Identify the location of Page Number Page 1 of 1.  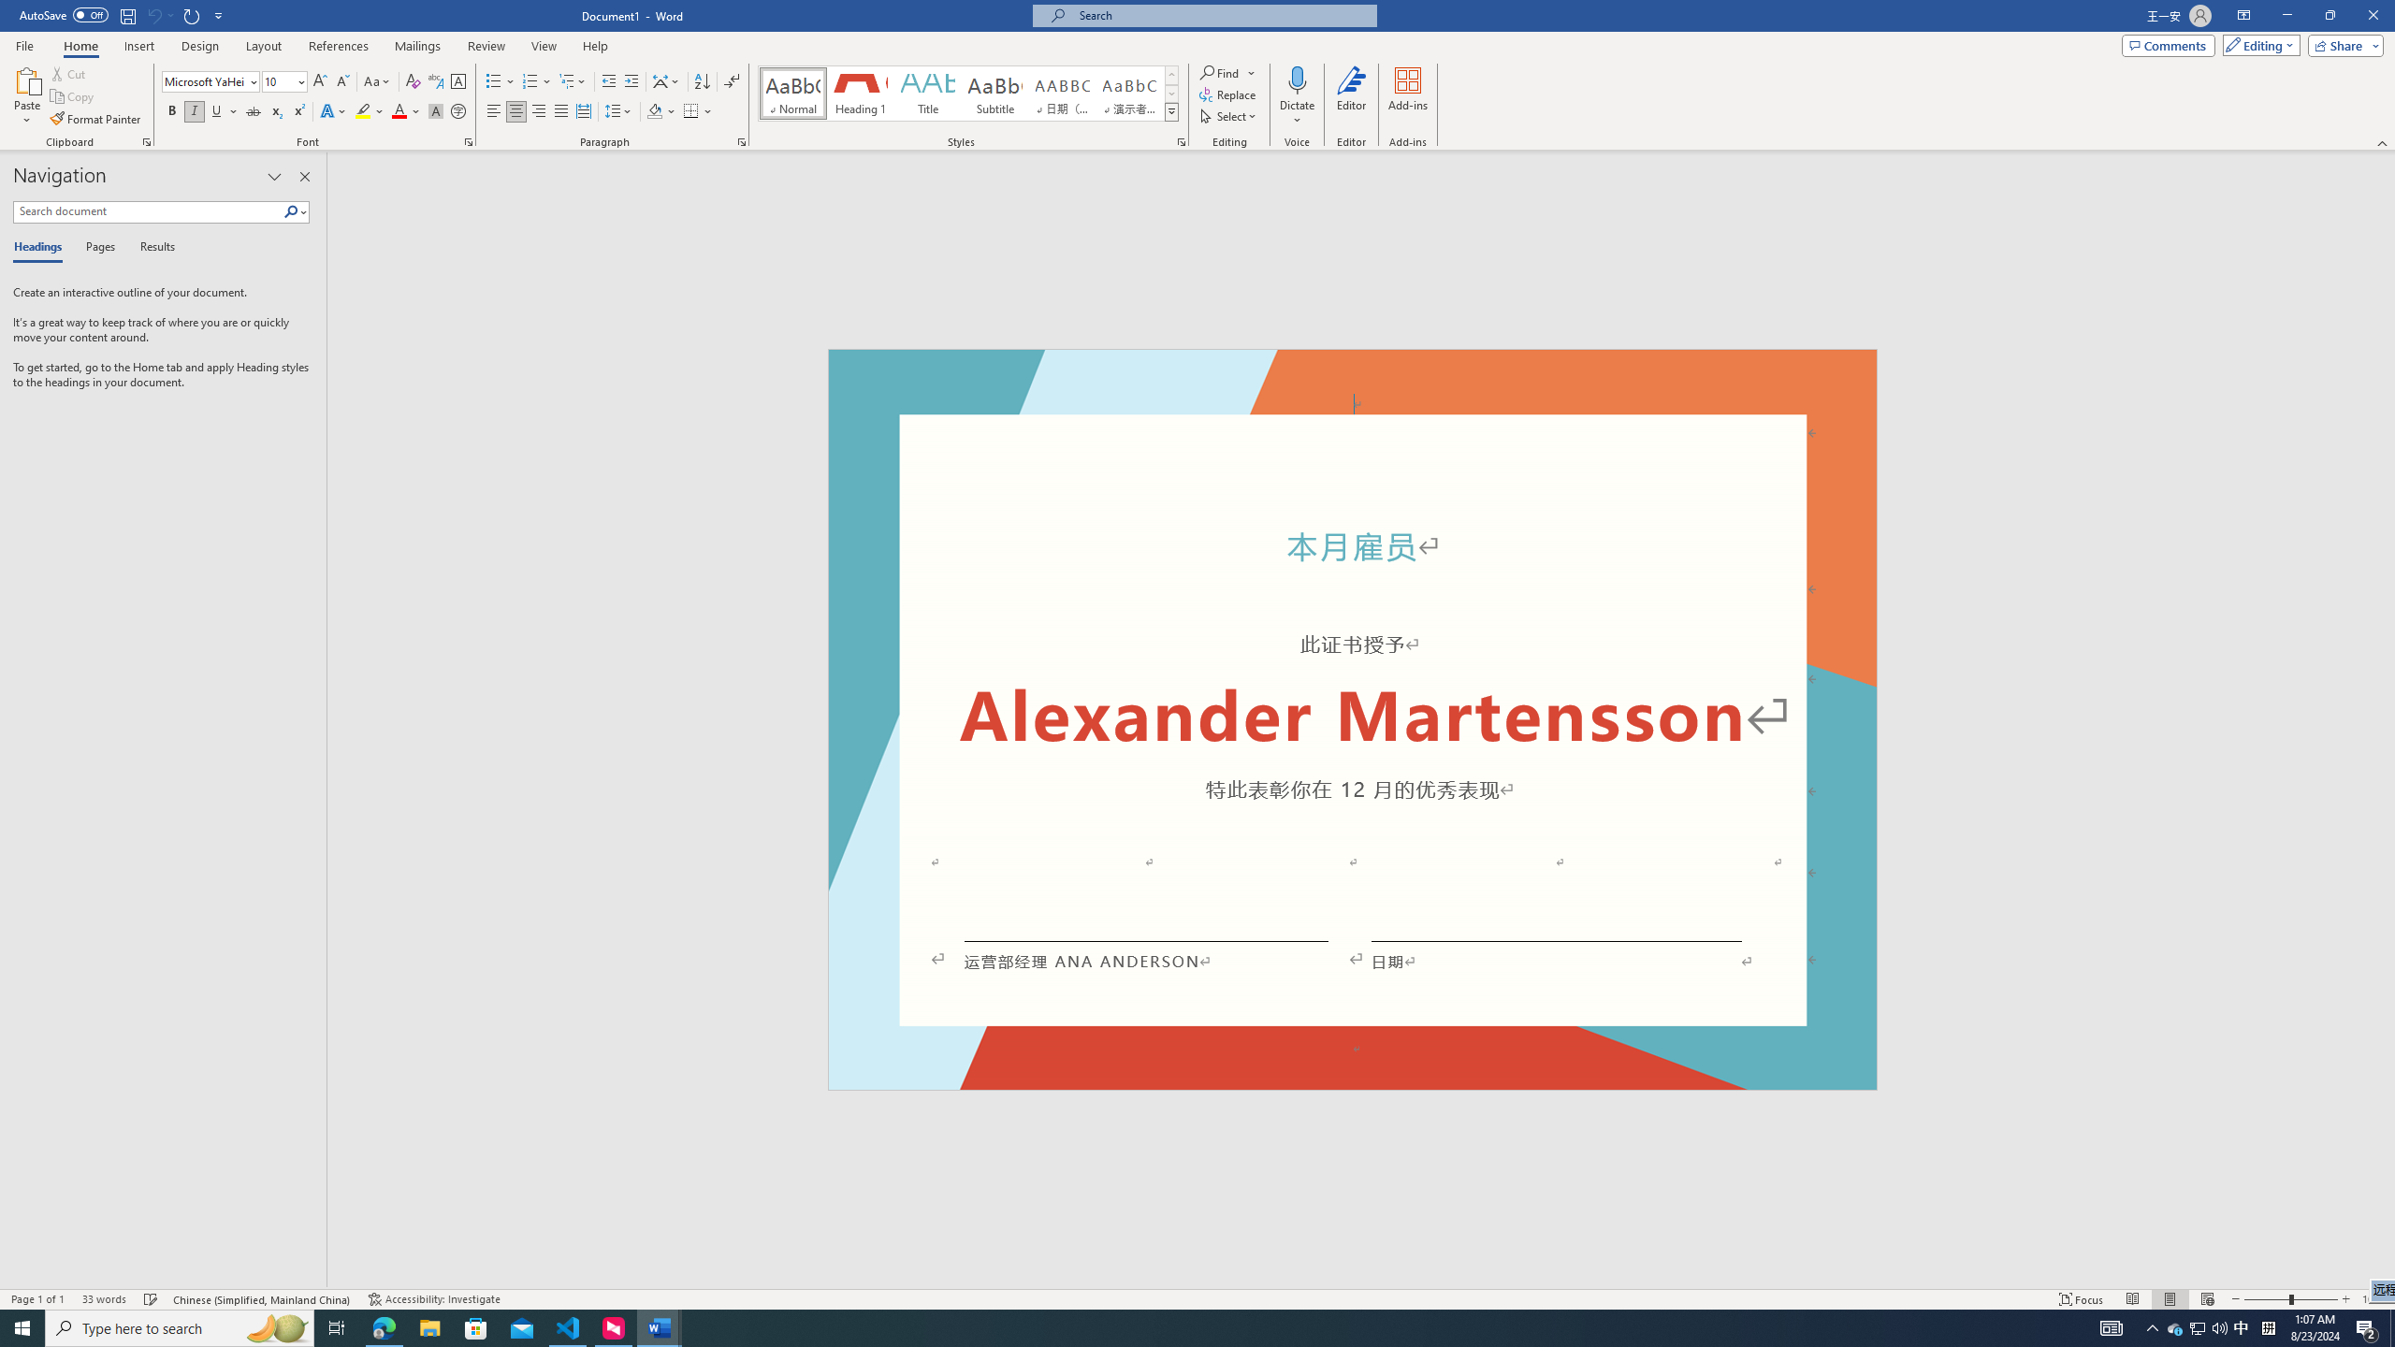
(37, 1299).